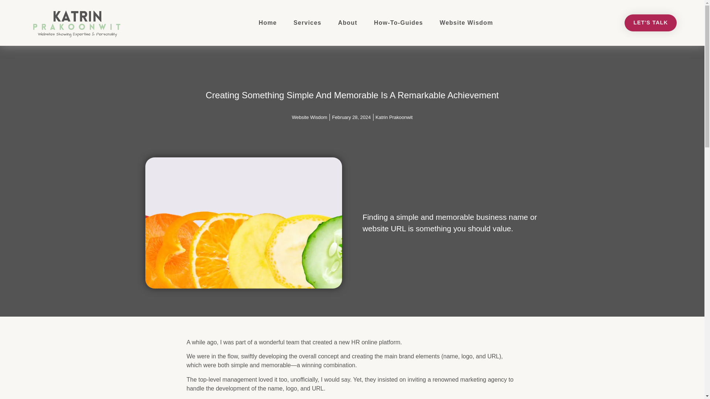 This screenshot has width=710, height=399. Describe the element at coordinates (268, 23) in the screenshot. I see `Home` at that location.